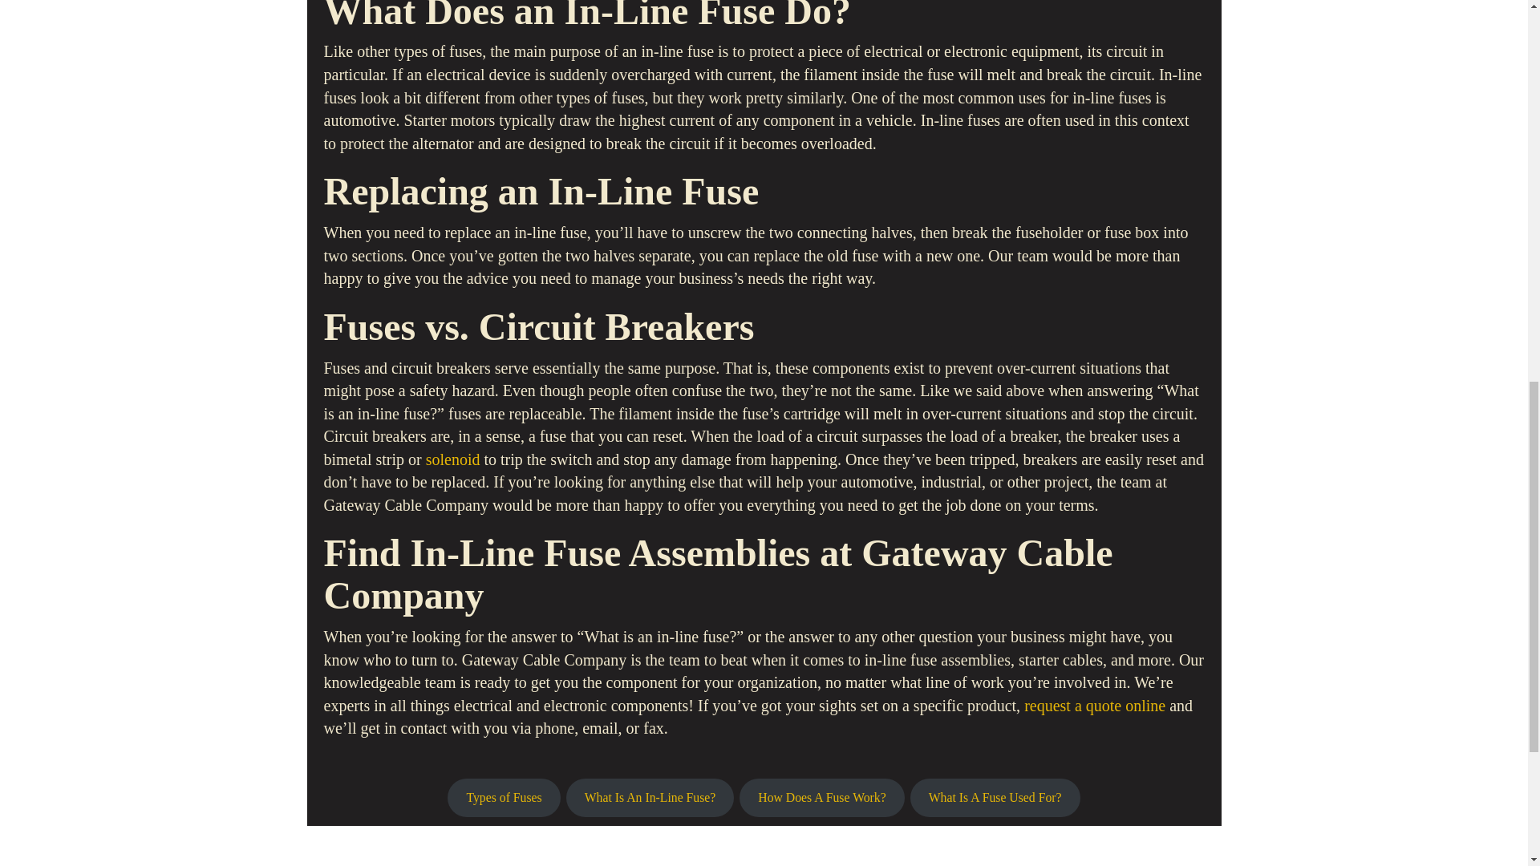 Image resolution: width=1540 pixels, height=866 pixels. Describe the element at coordinates (821, 797) in the screenshot. I see `How Does A Fuse Work?` at that location.